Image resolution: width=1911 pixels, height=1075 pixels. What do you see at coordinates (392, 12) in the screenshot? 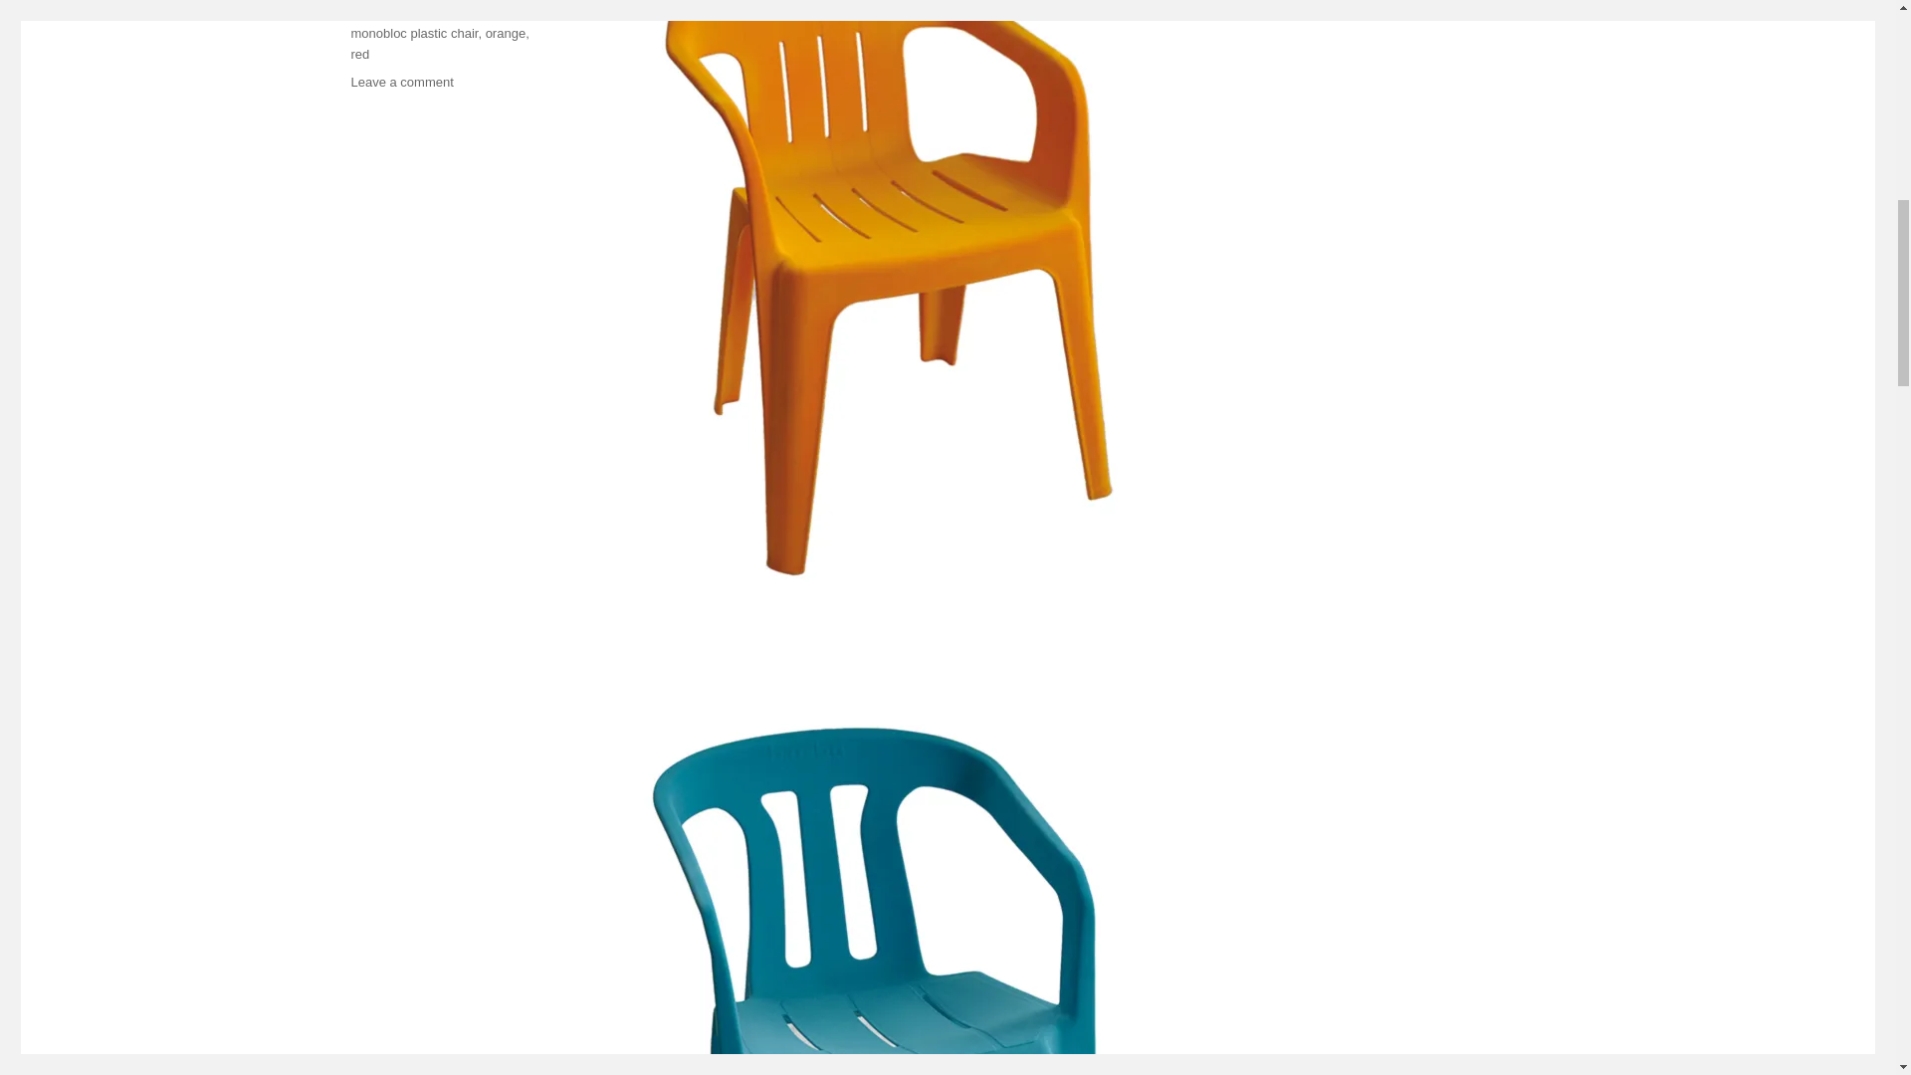
I see `Cyrille Candas` at bounding box center [392, 12].